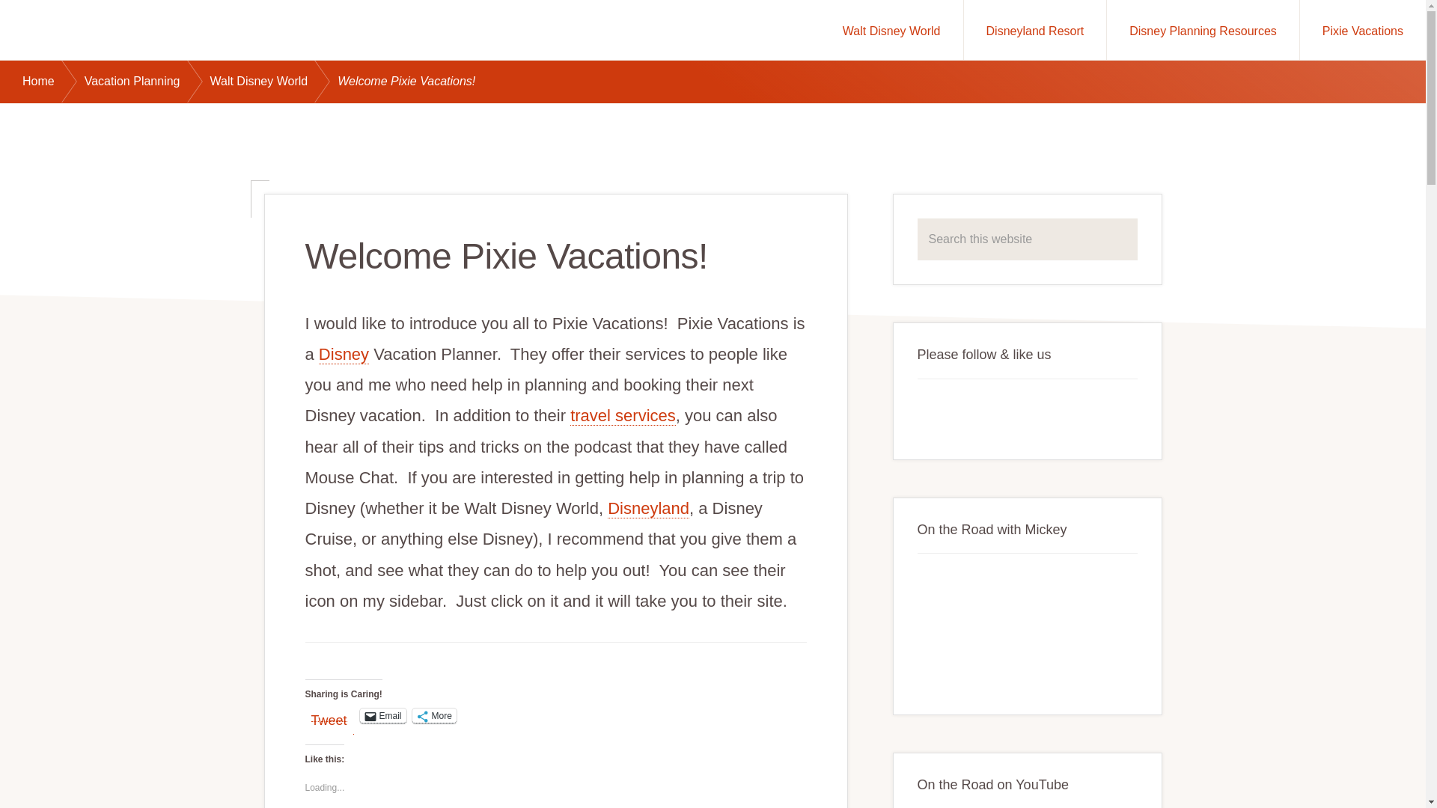  I want to click on The Walt Disney Company, so click(344, 355).